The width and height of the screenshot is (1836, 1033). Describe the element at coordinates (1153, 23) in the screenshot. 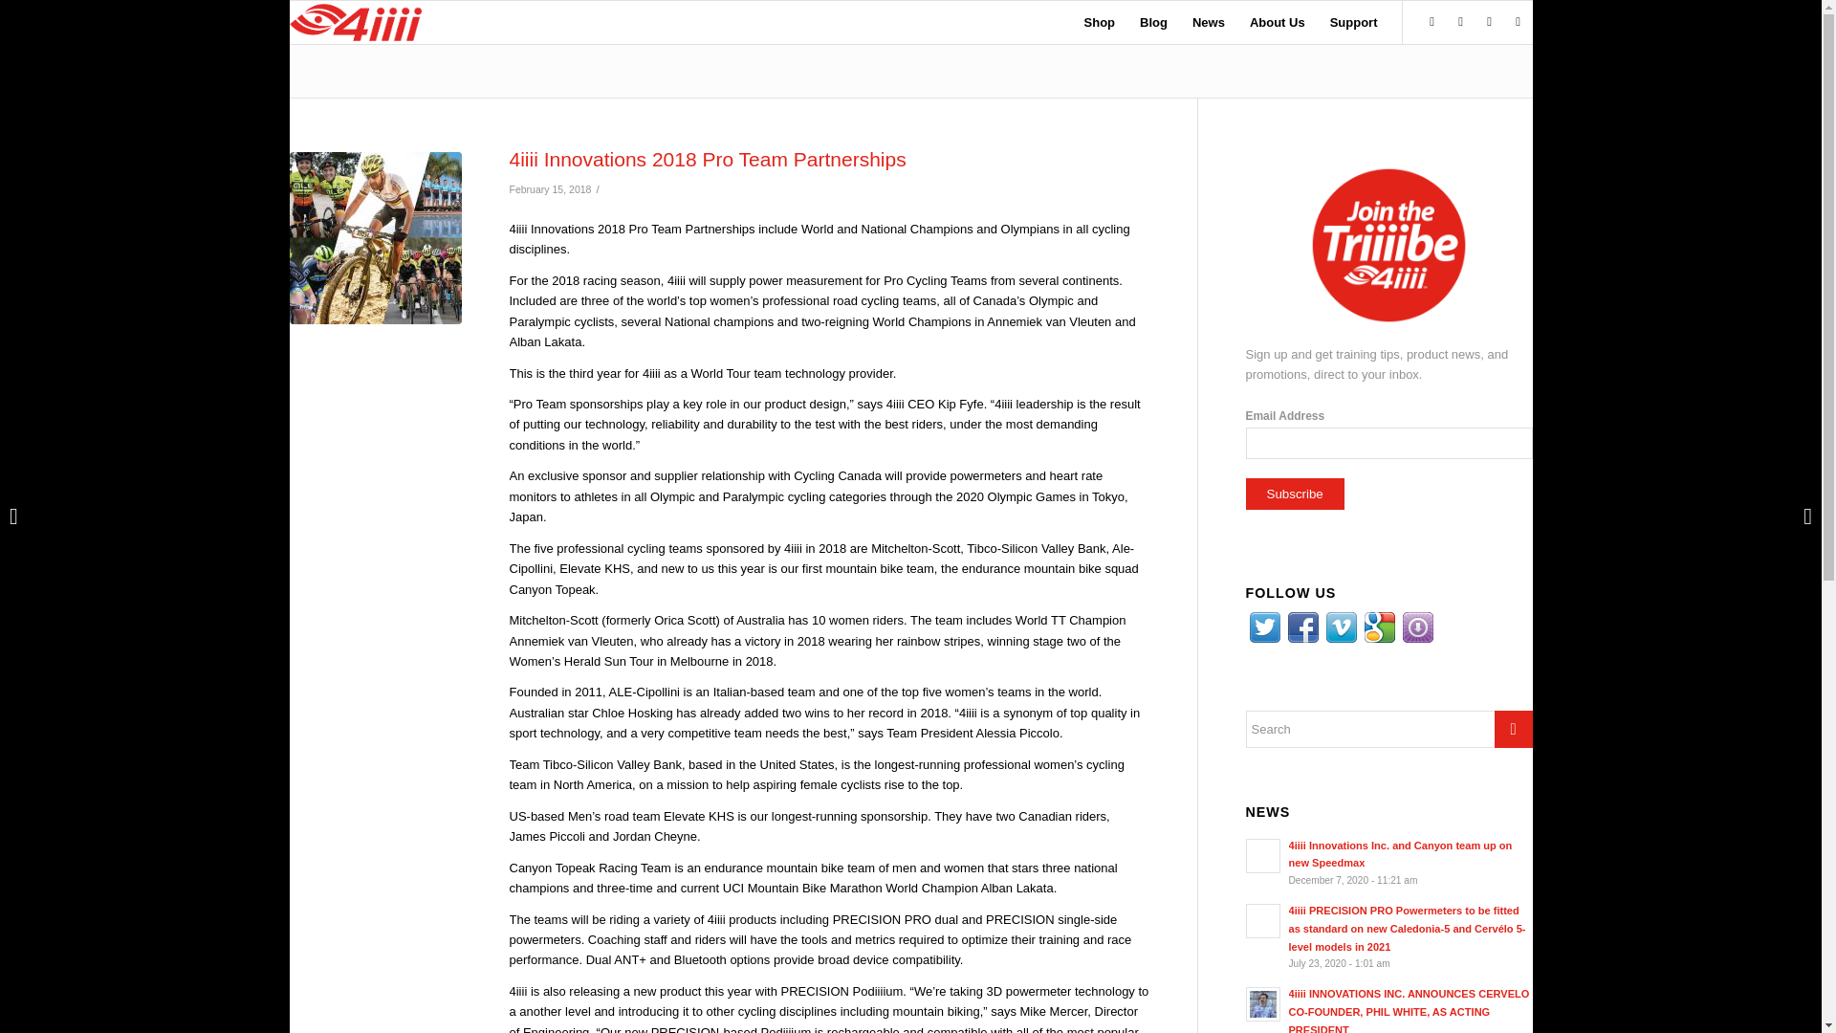

I see `Blog` at that location.